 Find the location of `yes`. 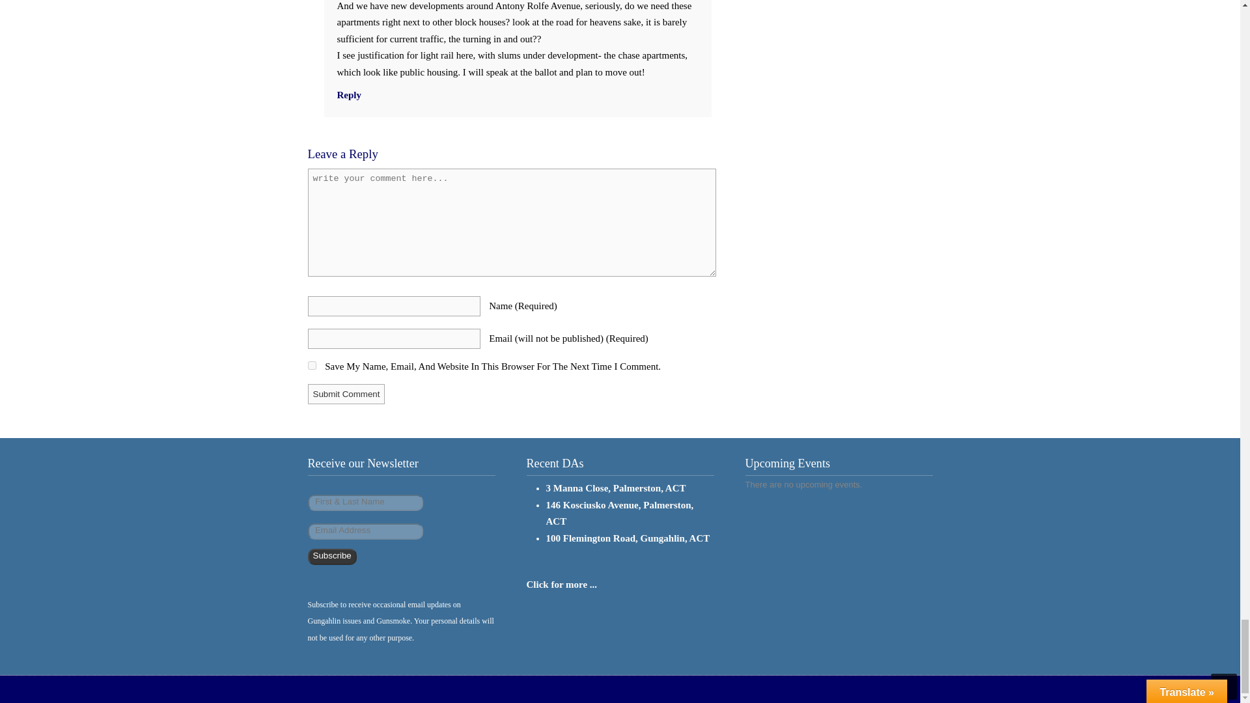

yes is located at coordinates (311, 366).